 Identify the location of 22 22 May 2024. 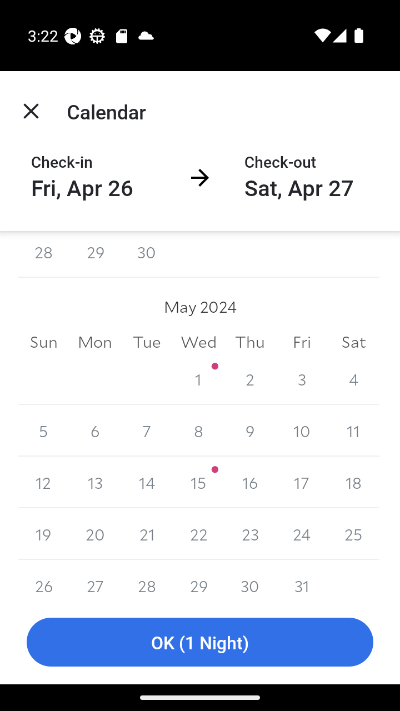
(198, 534).